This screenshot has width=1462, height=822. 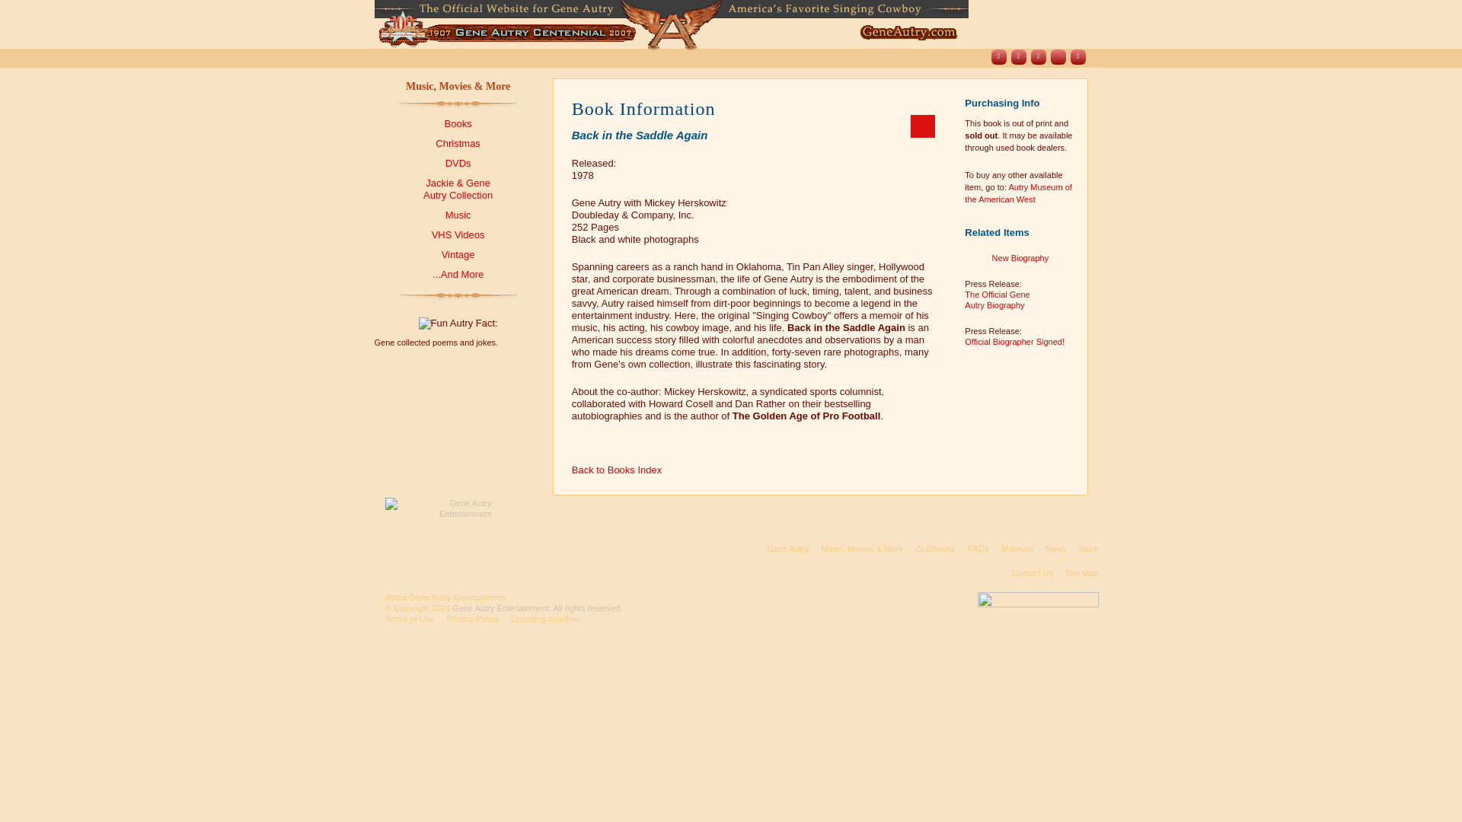 What do you see at coordinates (1039, 56) in the screenshot?
I see `Instagram` at bounding box center [1039, 56].